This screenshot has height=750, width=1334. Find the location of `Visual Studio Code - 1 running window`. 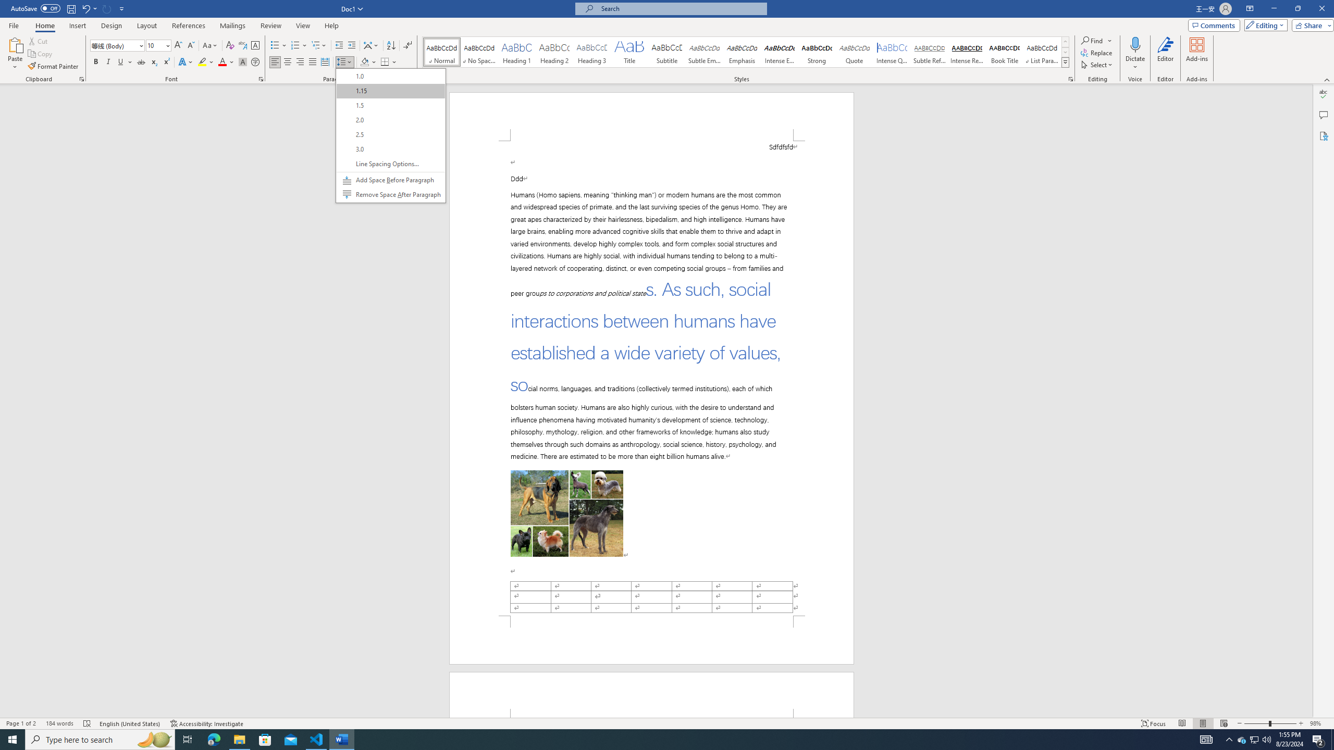

Visual Studio Code - 1 running window is located at coordinates (317, 740).